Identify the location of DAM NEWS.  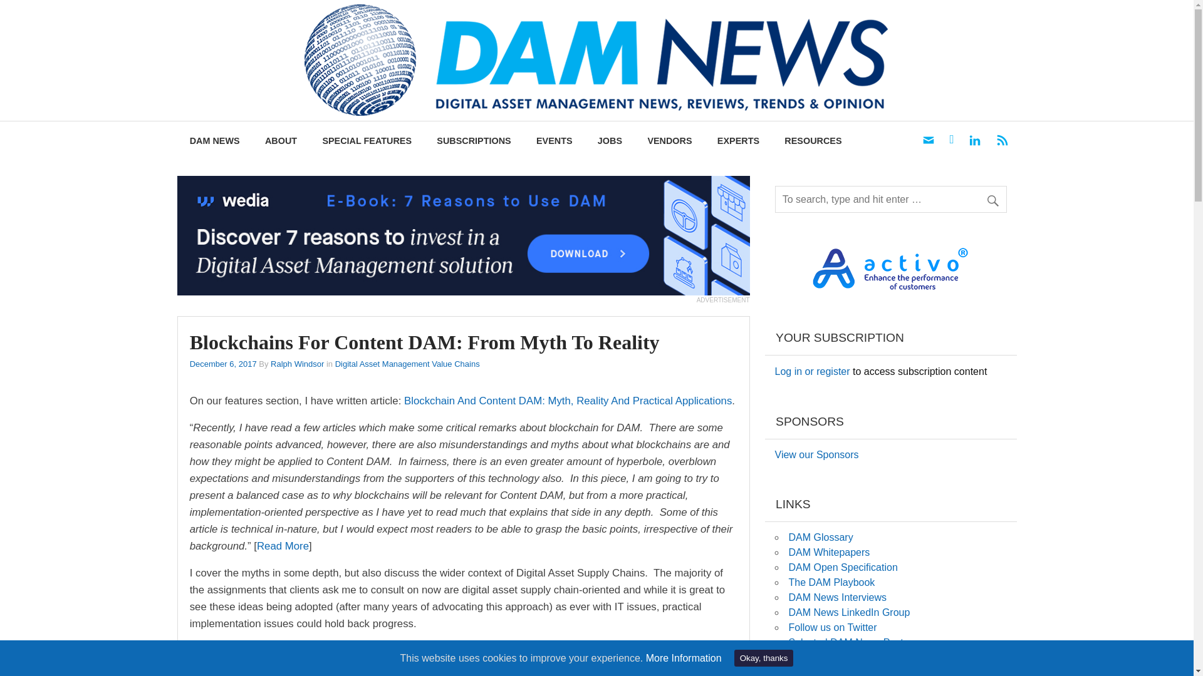
(214, 141).